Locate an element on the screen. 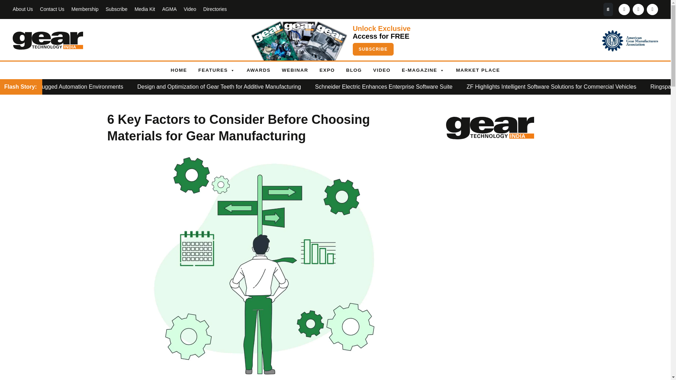 The height and width of the screenshot is (380, 676). Subscribe is located at coordinates (116, 9).